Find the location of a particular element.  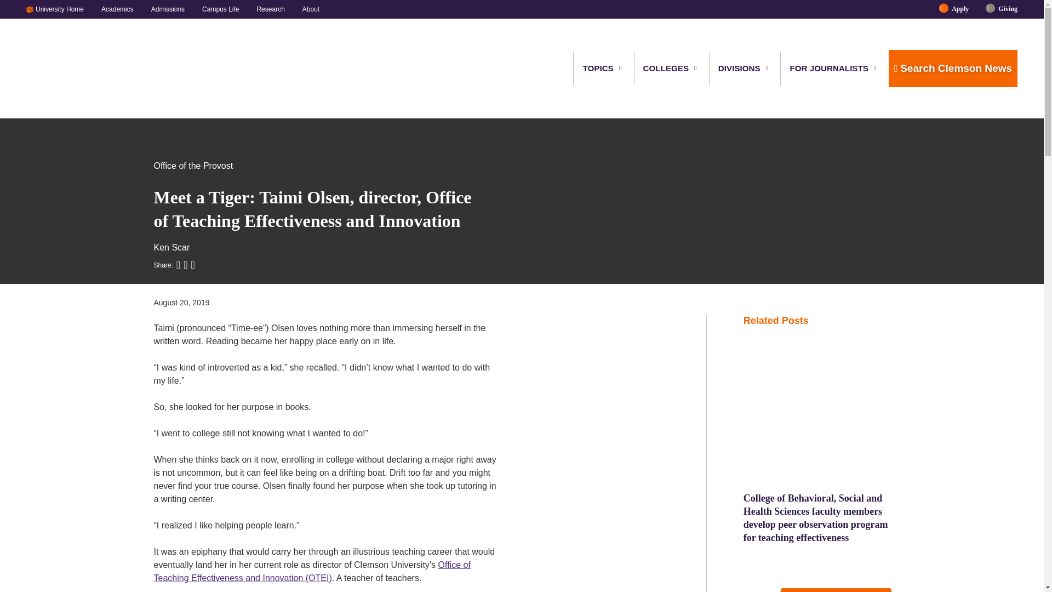

Posts by Ken Scar is located at coordinates (171, 247).